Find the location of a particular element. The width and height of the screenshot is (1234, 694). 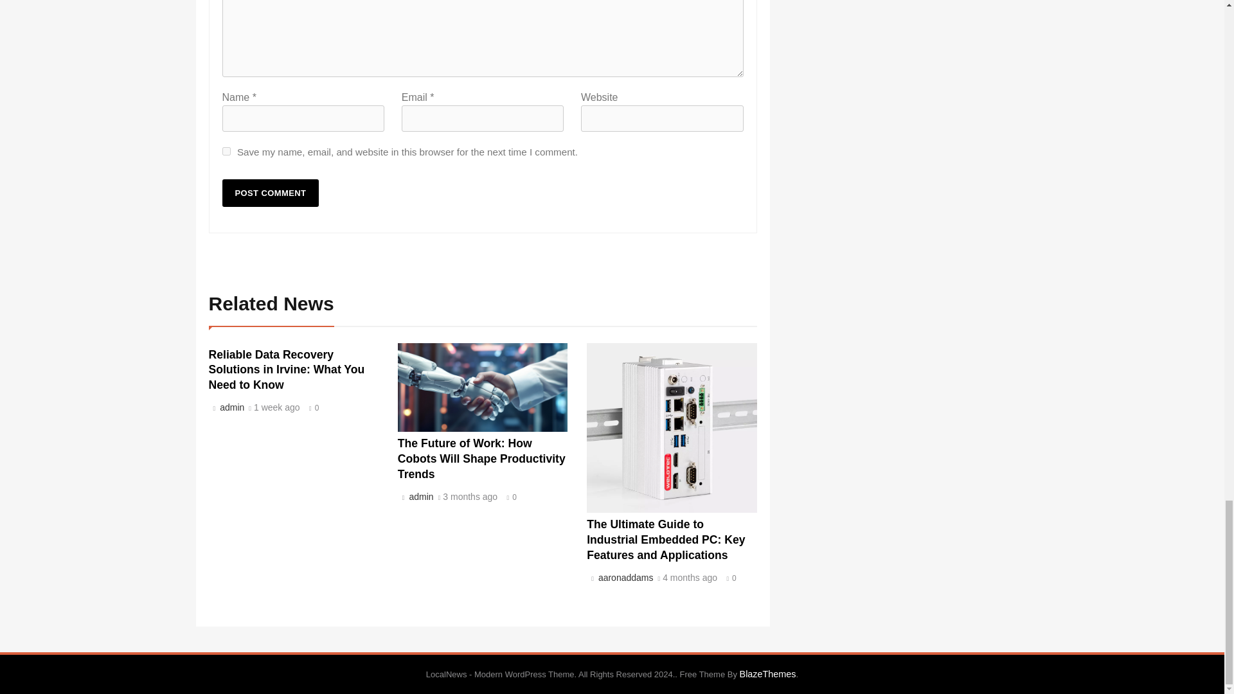

aaronaddams is located at coordinates (623, 578).